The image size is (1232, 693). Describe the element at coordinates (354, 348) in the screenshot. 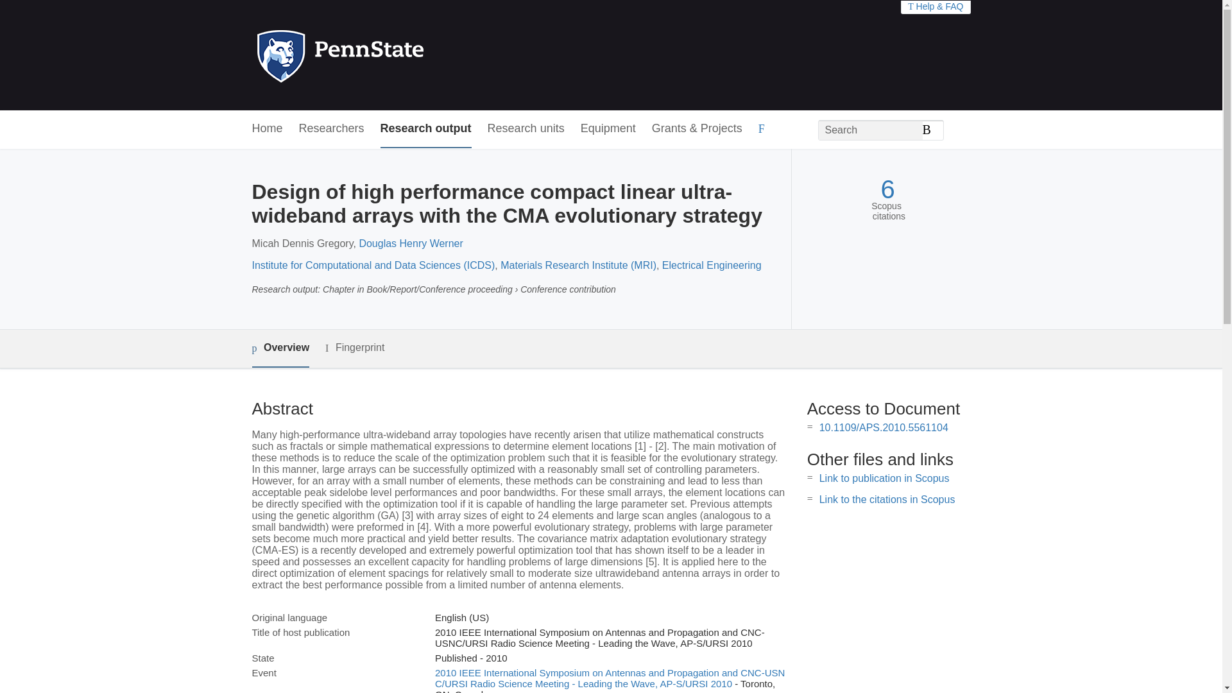

I see `Fingerprint` at that location.